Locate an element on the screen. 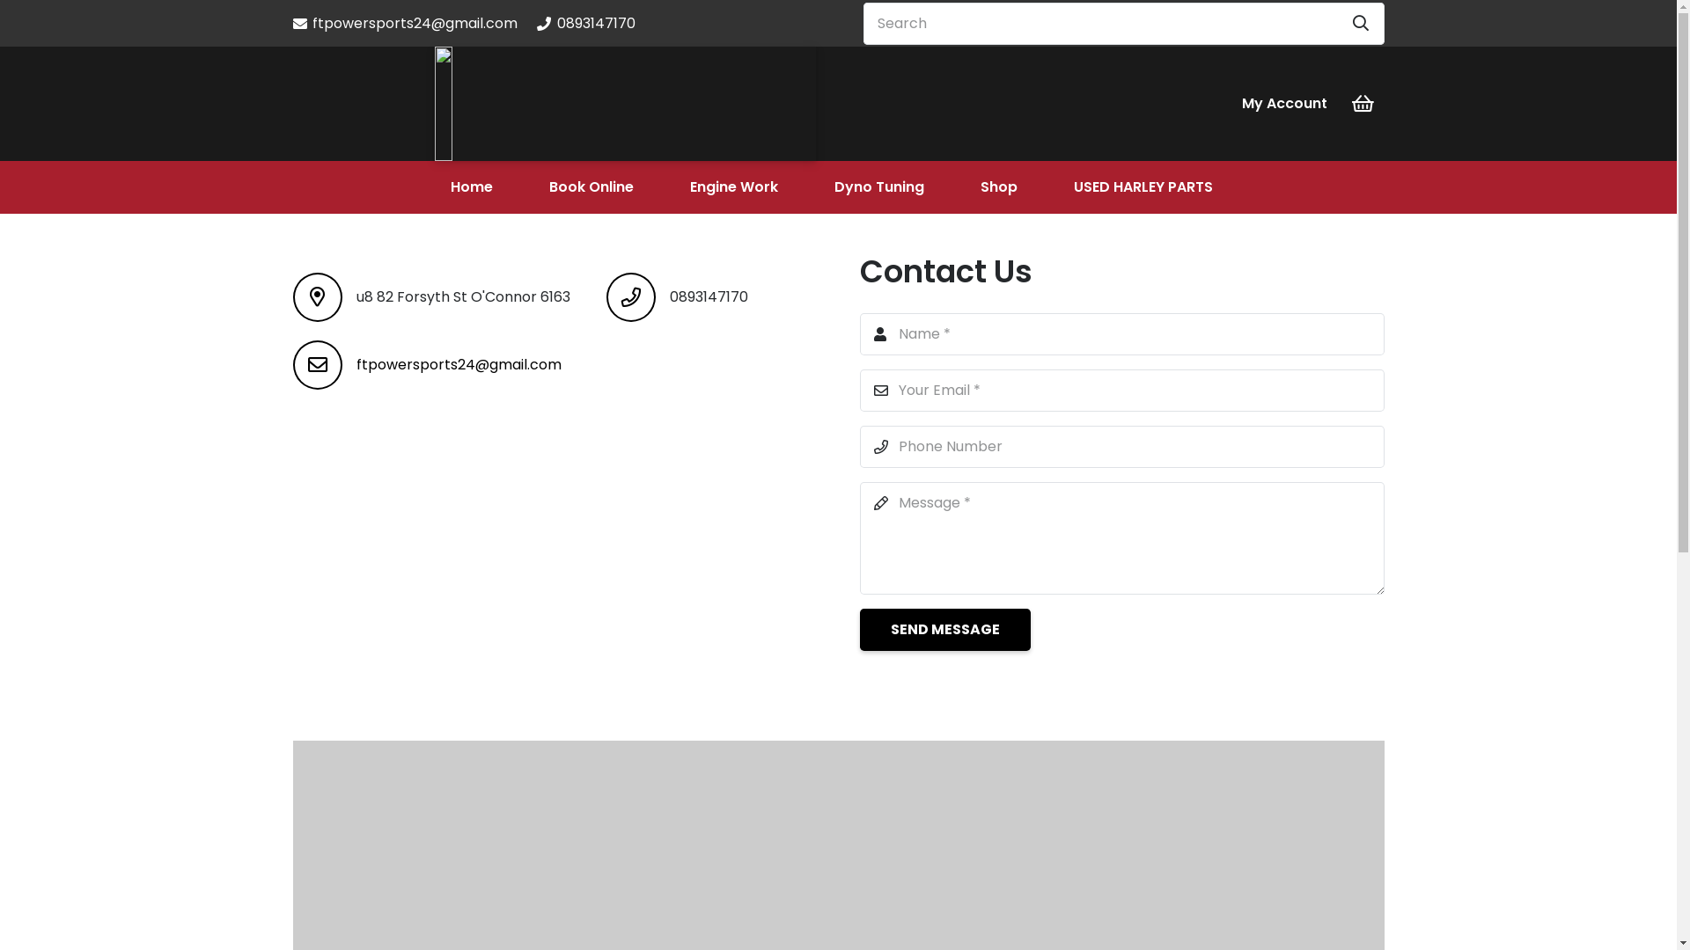  SEND MESSAGE is located at coordinates (944, 630).